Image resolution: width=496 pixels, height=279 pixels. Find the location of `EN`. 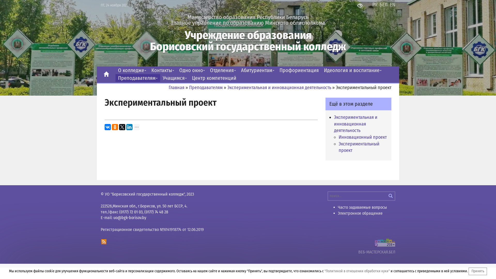

EN is located at coordinates (393, 5).